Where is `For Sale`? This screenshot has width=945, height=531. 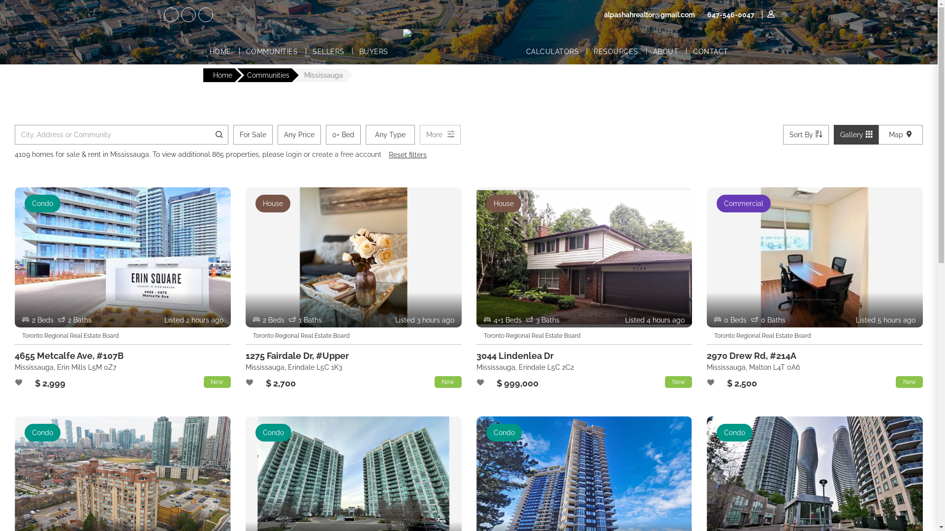 For Sale is located at coordinates (253, 135).